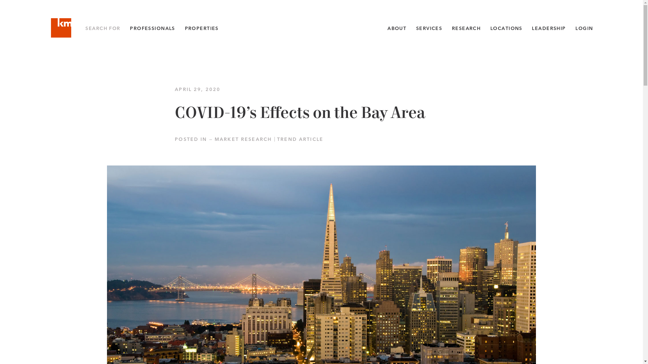 This screenshot has height=364, width=648. What do you see at coordinates (506, 28) in the screenshot?
I see `LOCATIONS` at bounding box center [506, 28].